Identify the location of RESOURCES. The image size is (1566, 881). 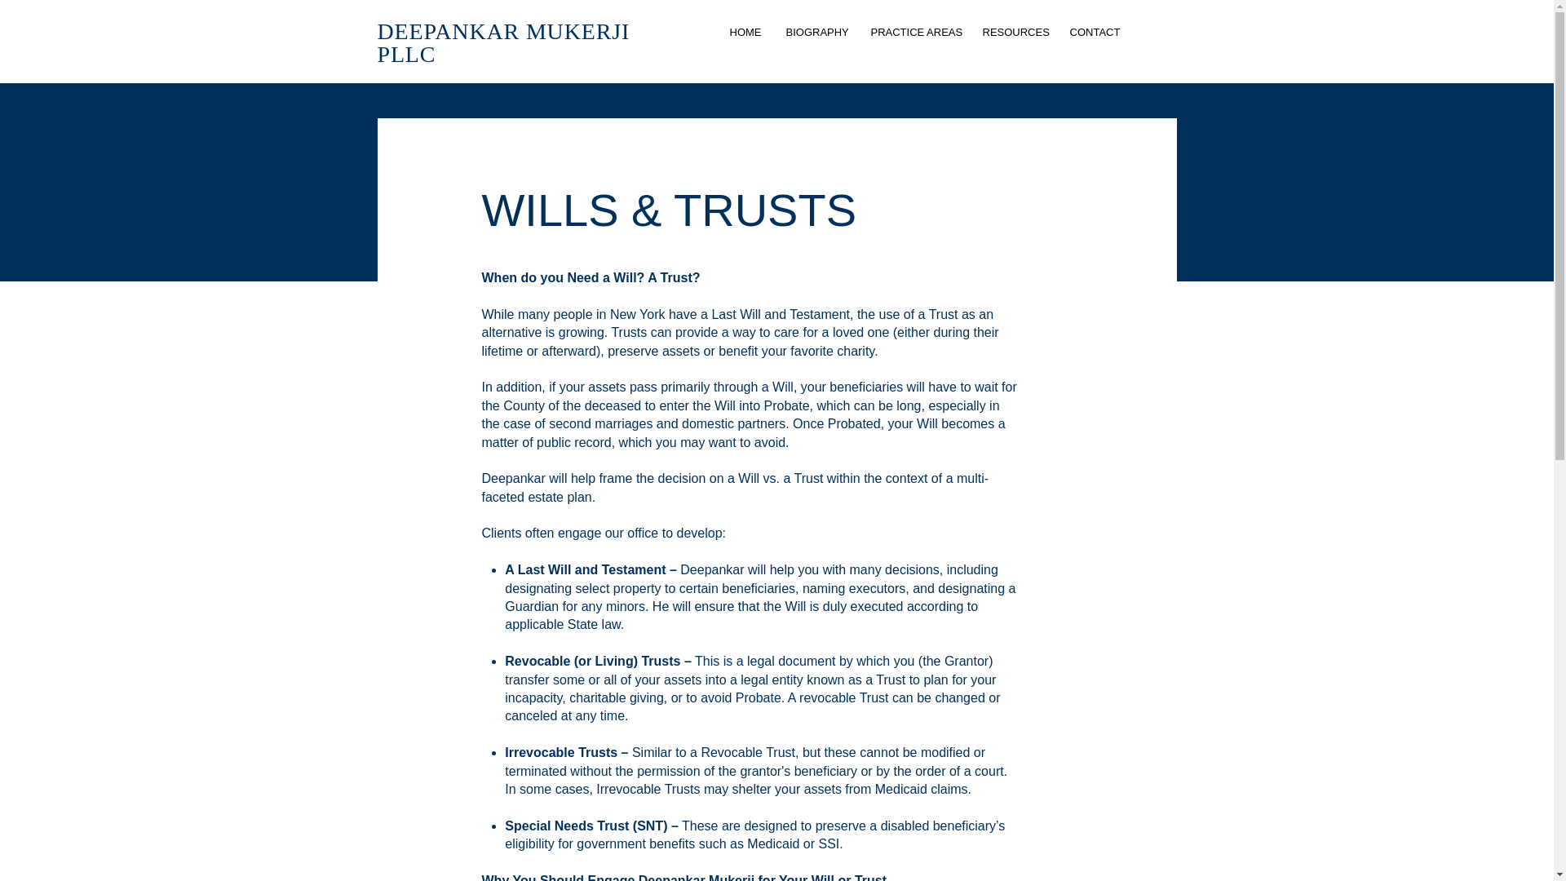
(1015, 33).